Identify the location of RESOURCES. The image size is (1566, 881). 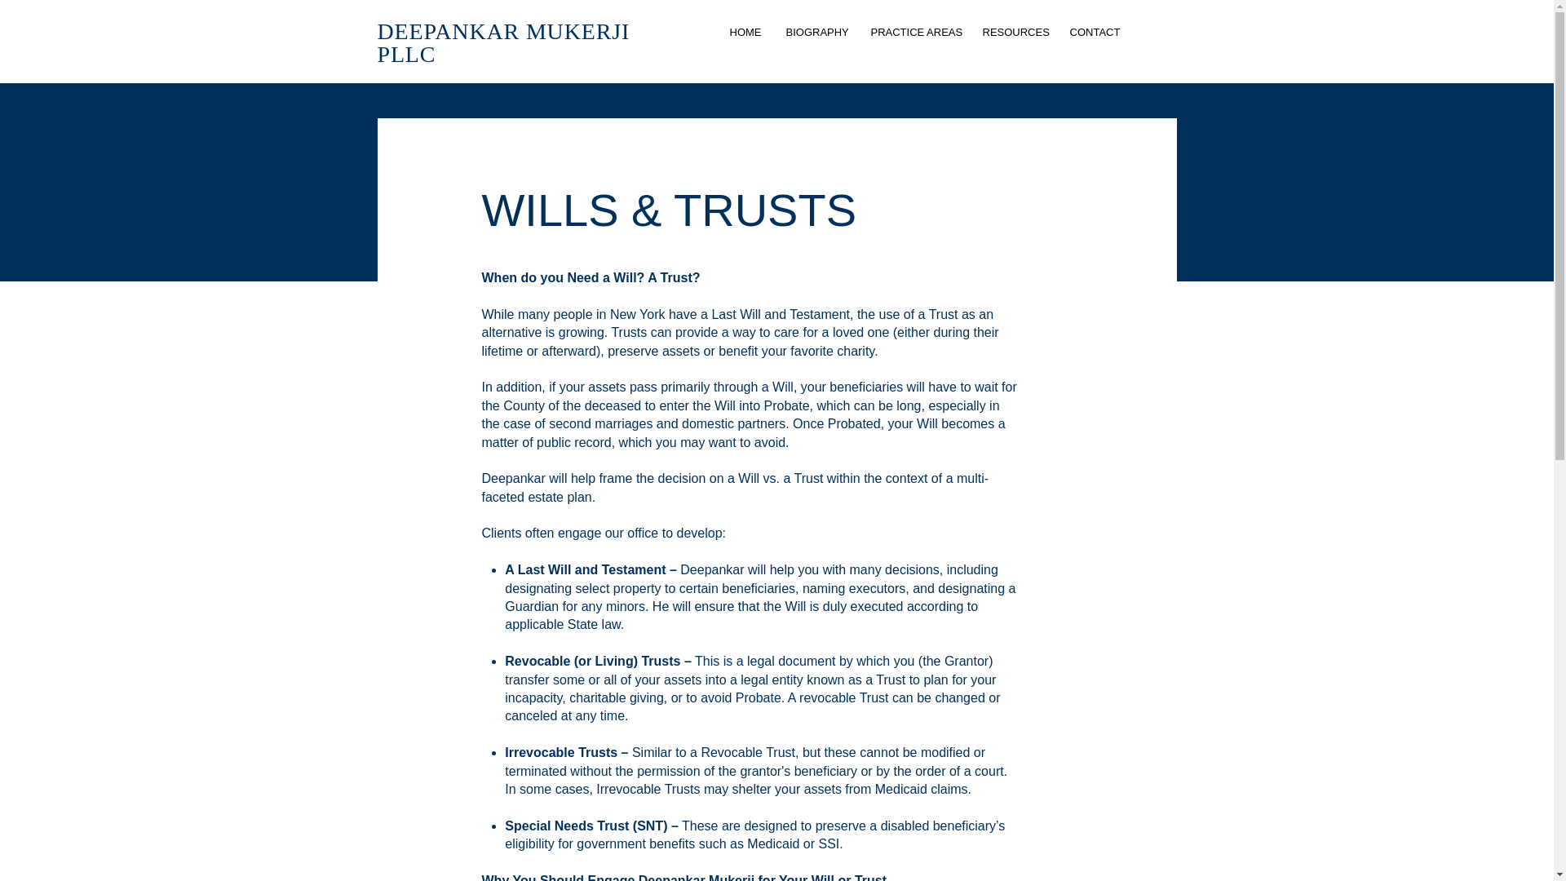
(1015, 33).